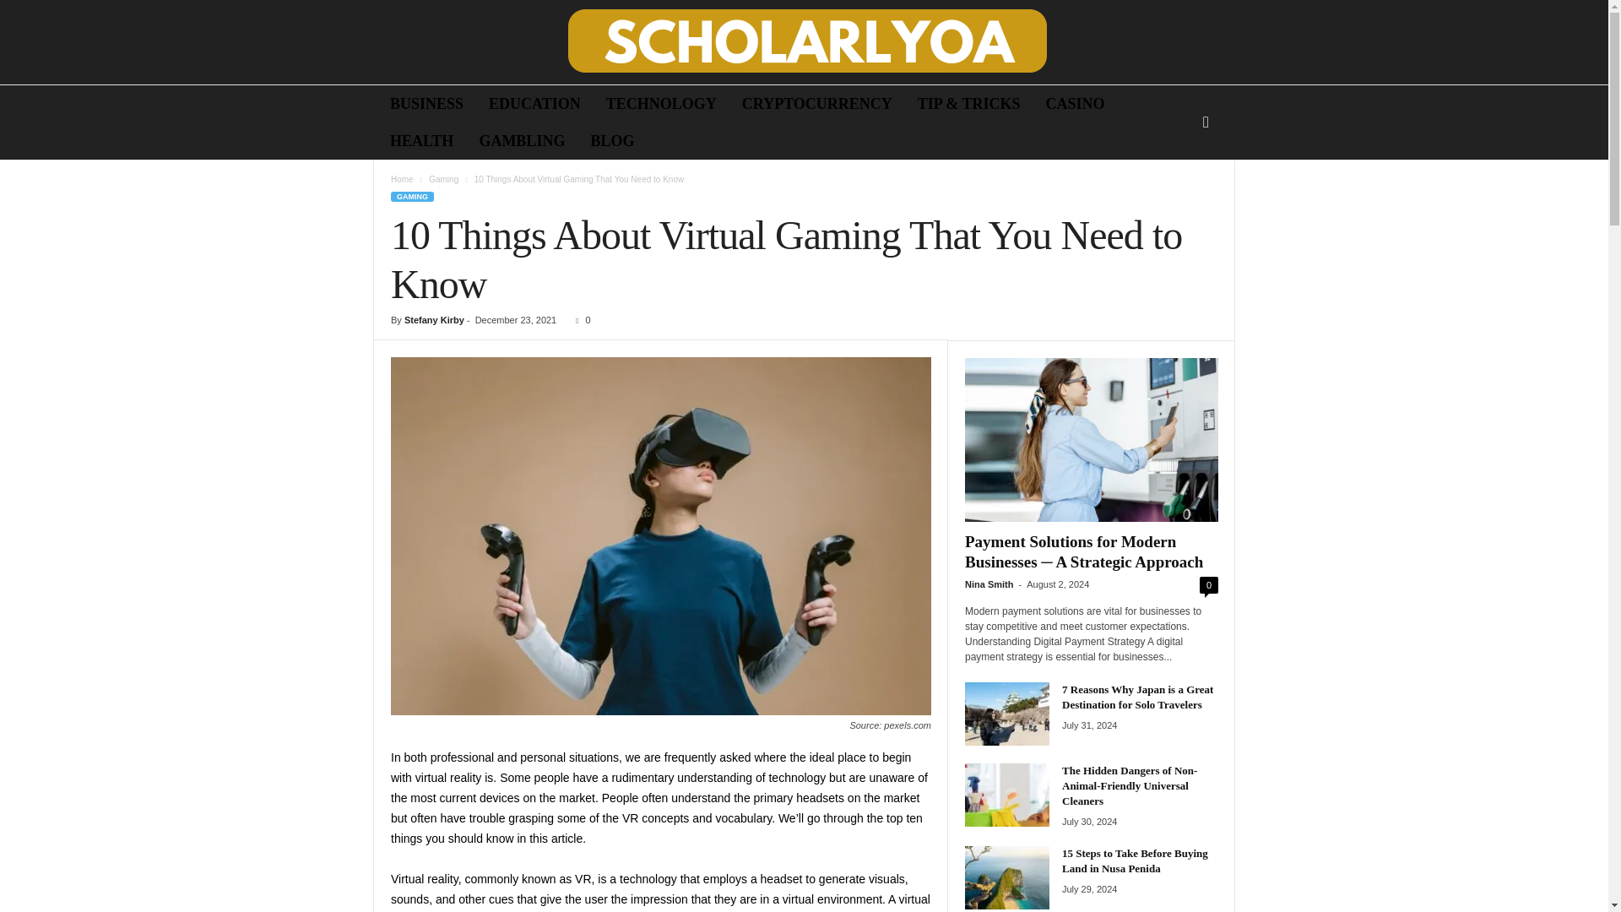 The width and height of the screenshot is (1621, 912). Describe the element at coordinates (412, 196) in the screenshot. I see `GAMING` at that location.